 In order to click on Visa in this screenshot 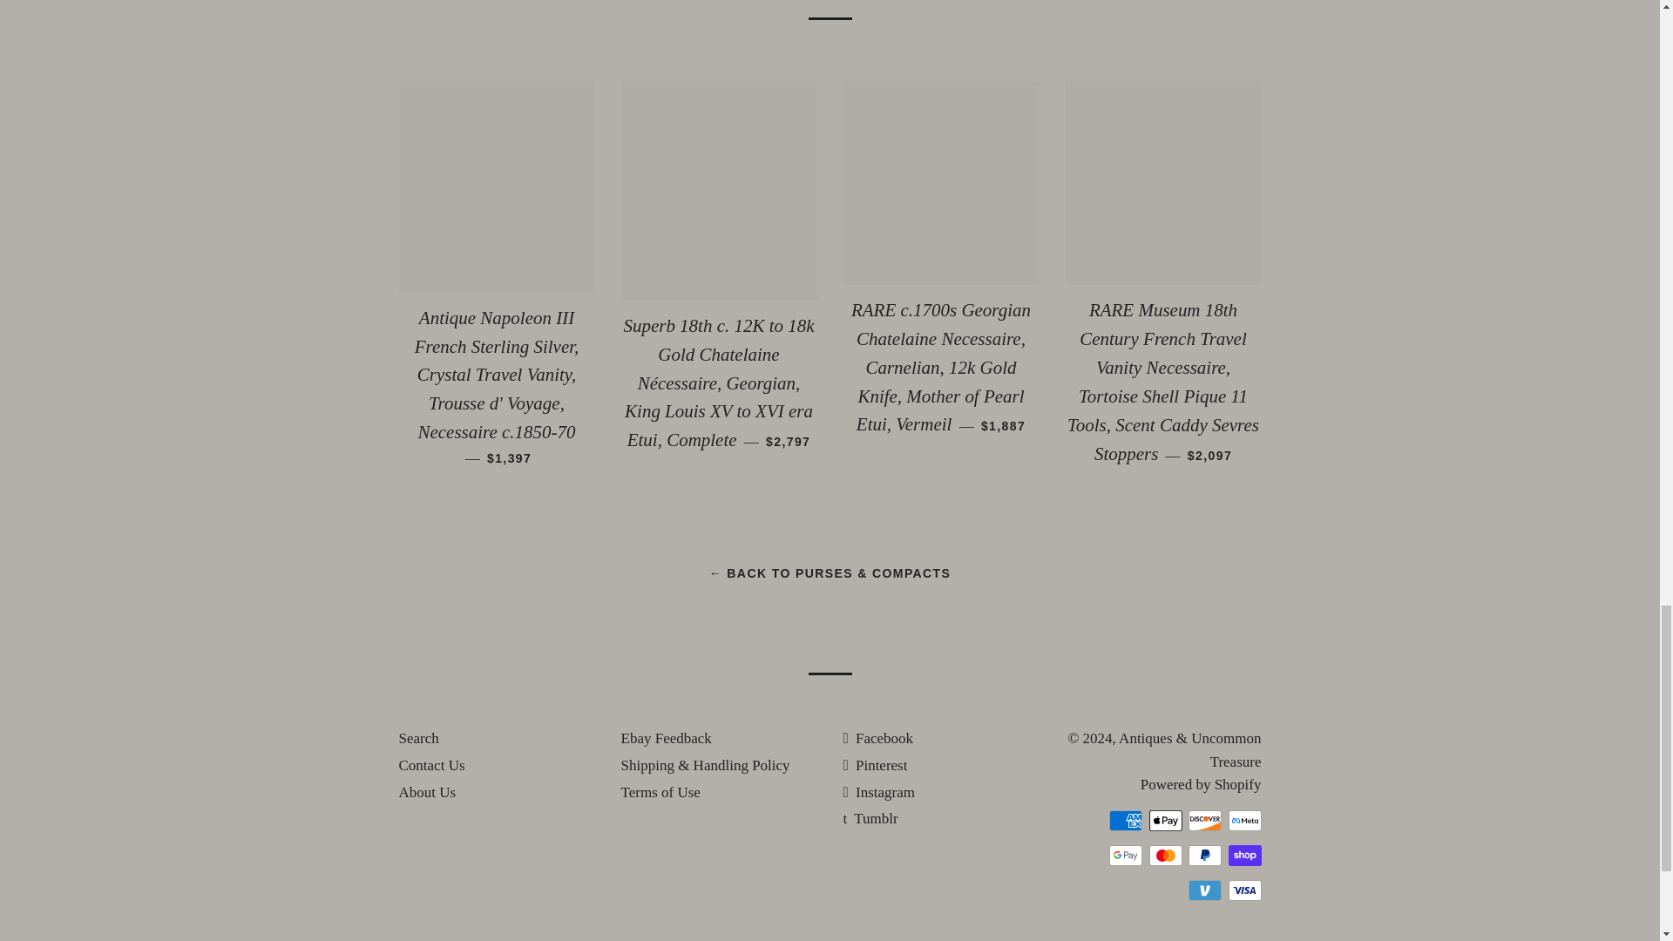, I will do `click(1244, 890)`.